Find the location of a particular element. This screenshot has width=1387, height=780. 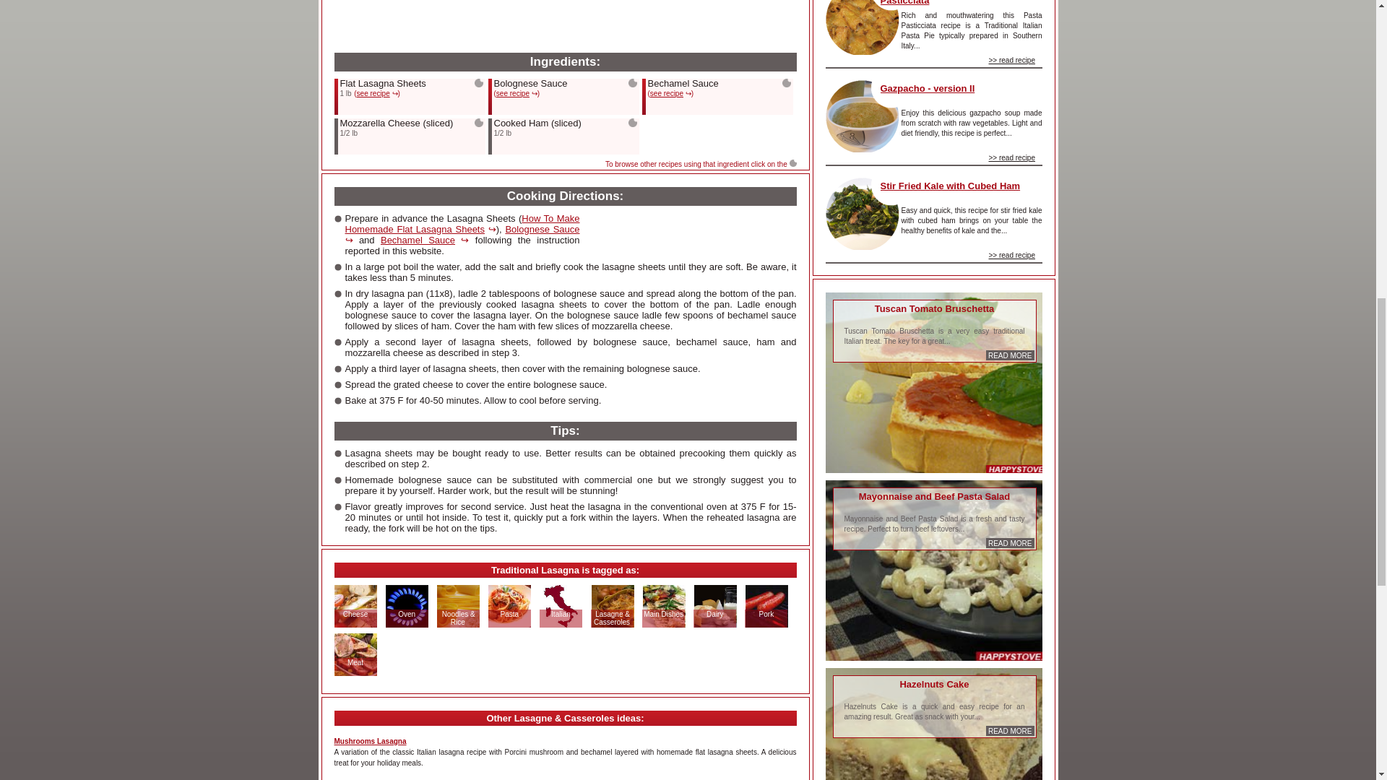

Main Dishes is located at coordinates (663, 614).